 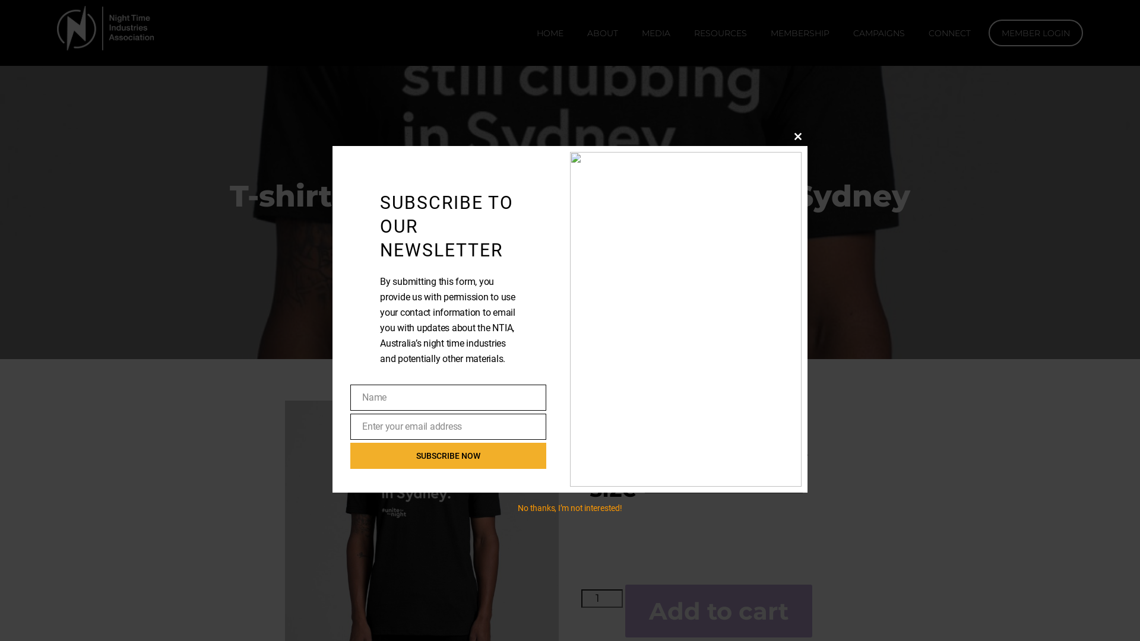 What do you see at coordinates (603, 33) in the screenshot?
I see `ABOUT` at bounding box center [603, 33].